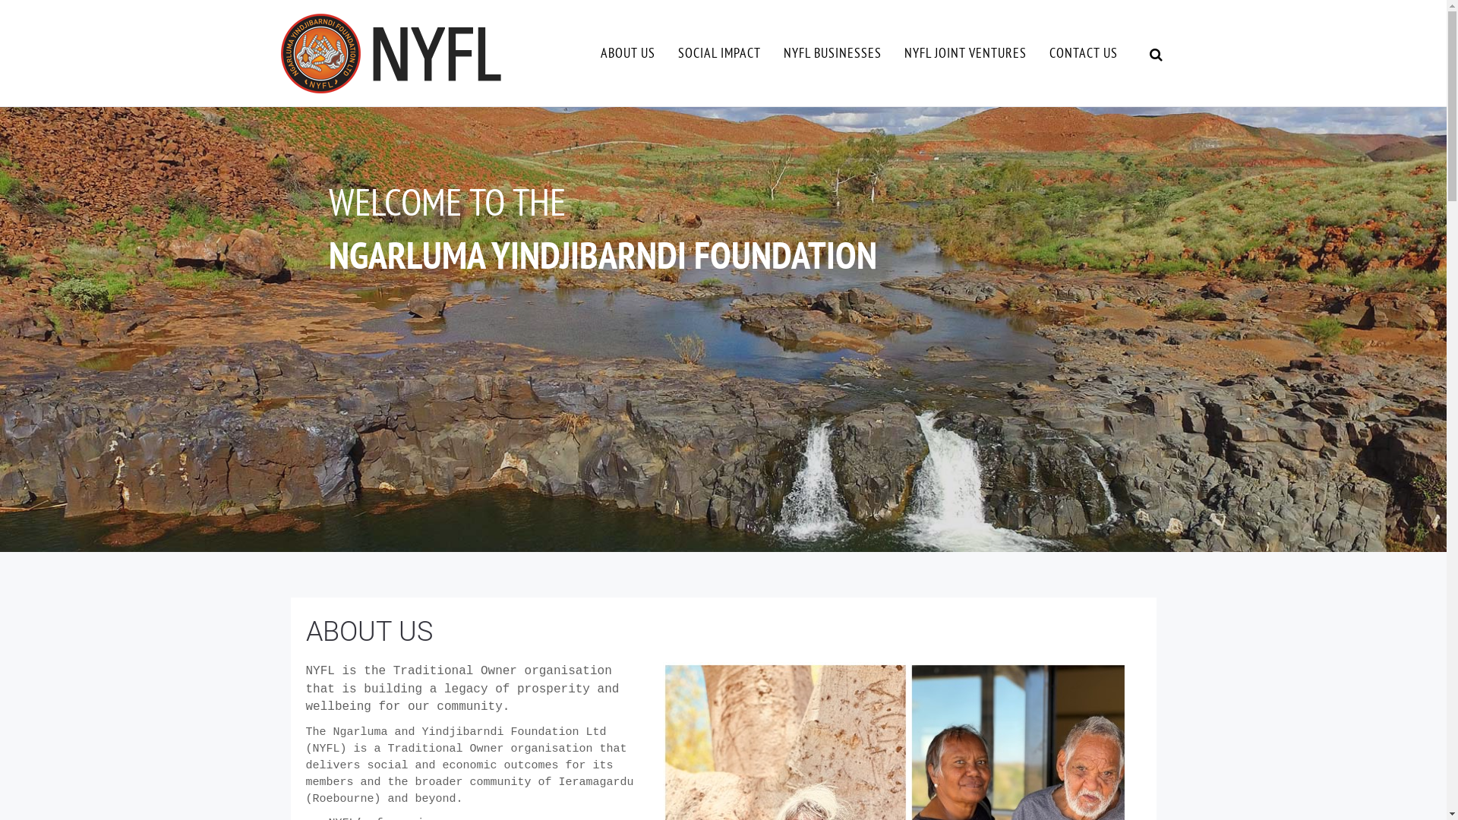 Image resolution: width=1458 pixels, height=820 pixels. Describe the element at coordinates (720, 53) in the screenshot. I see `SOCIAL IMPACT` at that location.